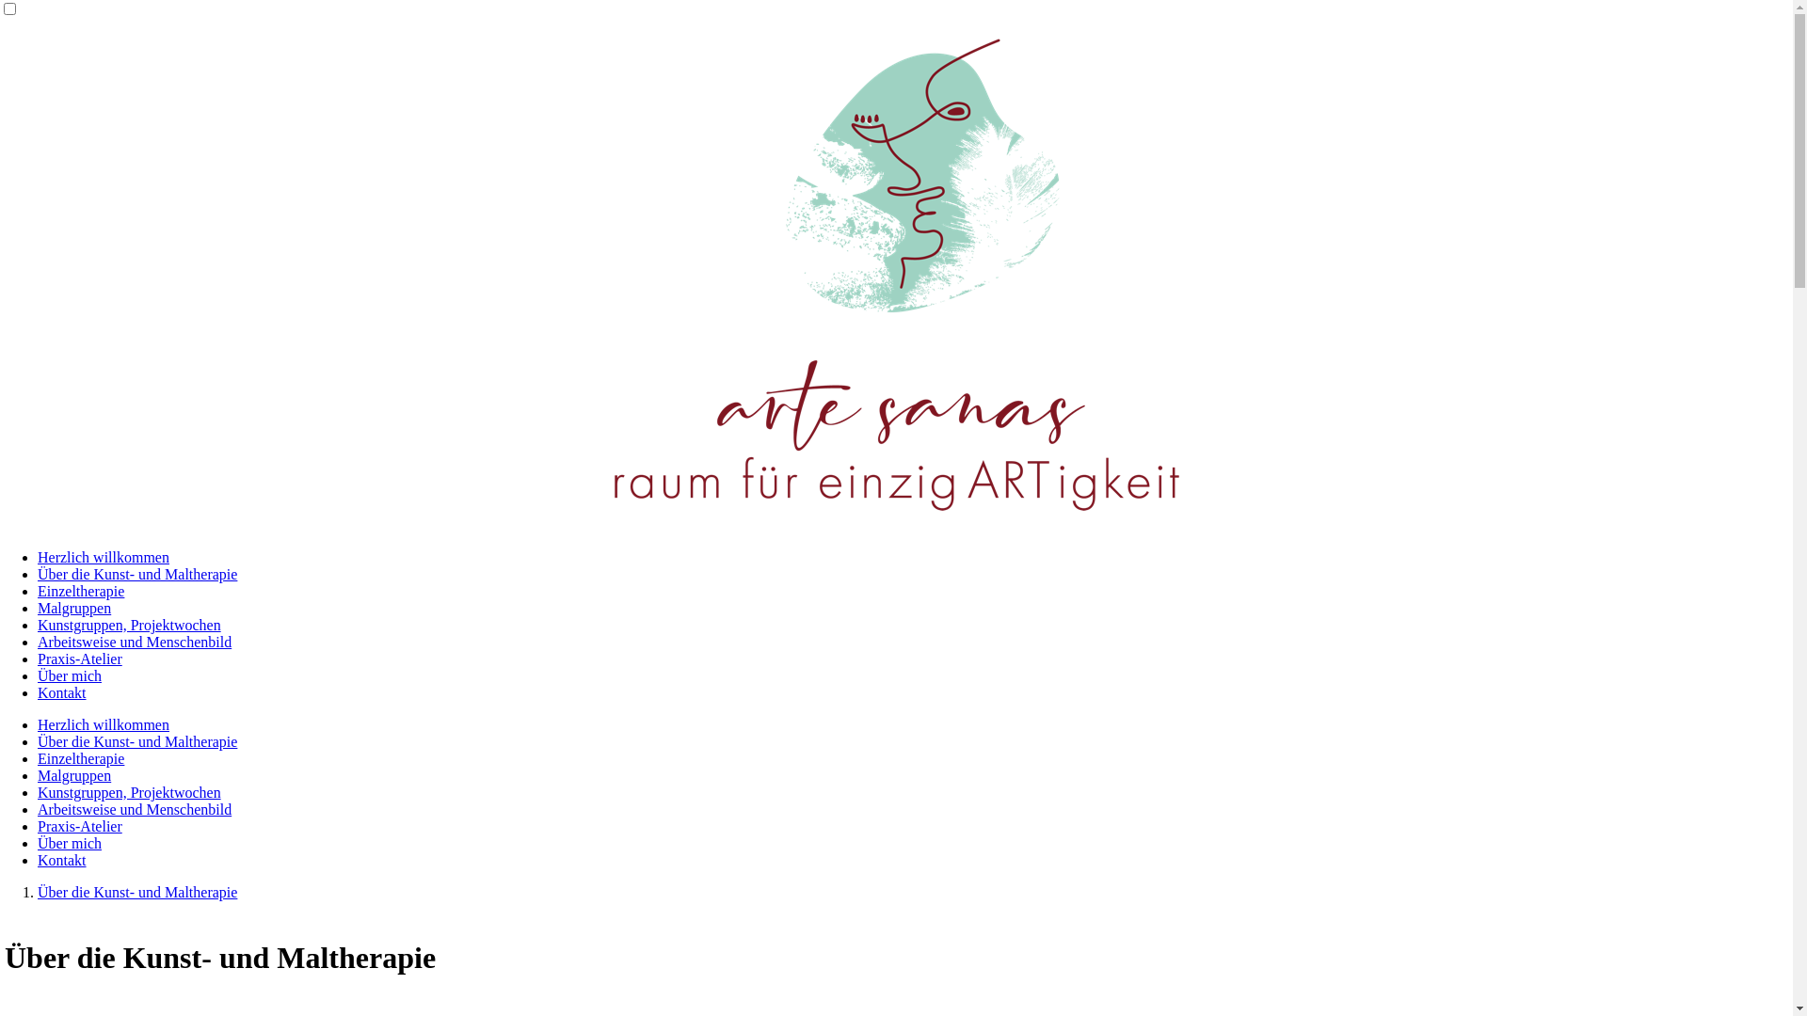  I want to click on Praxis-Atelier, so click(80, 826).